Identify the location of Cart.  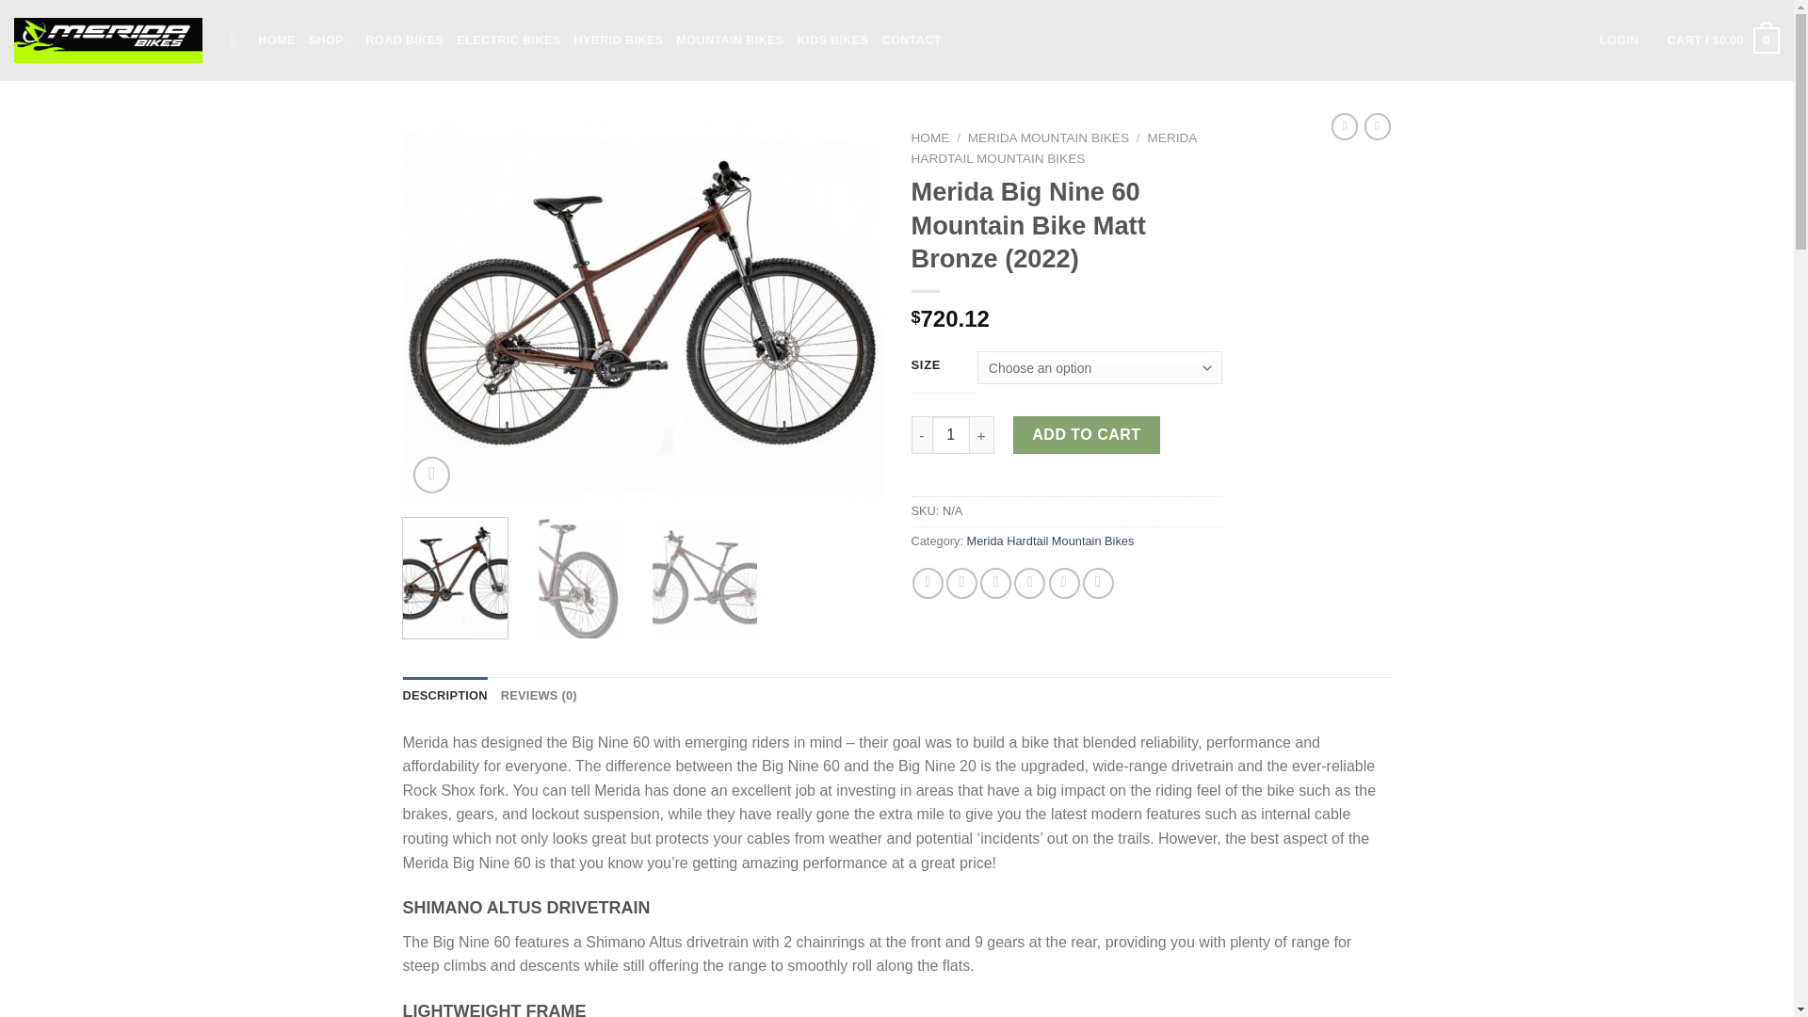
(1723, 40).